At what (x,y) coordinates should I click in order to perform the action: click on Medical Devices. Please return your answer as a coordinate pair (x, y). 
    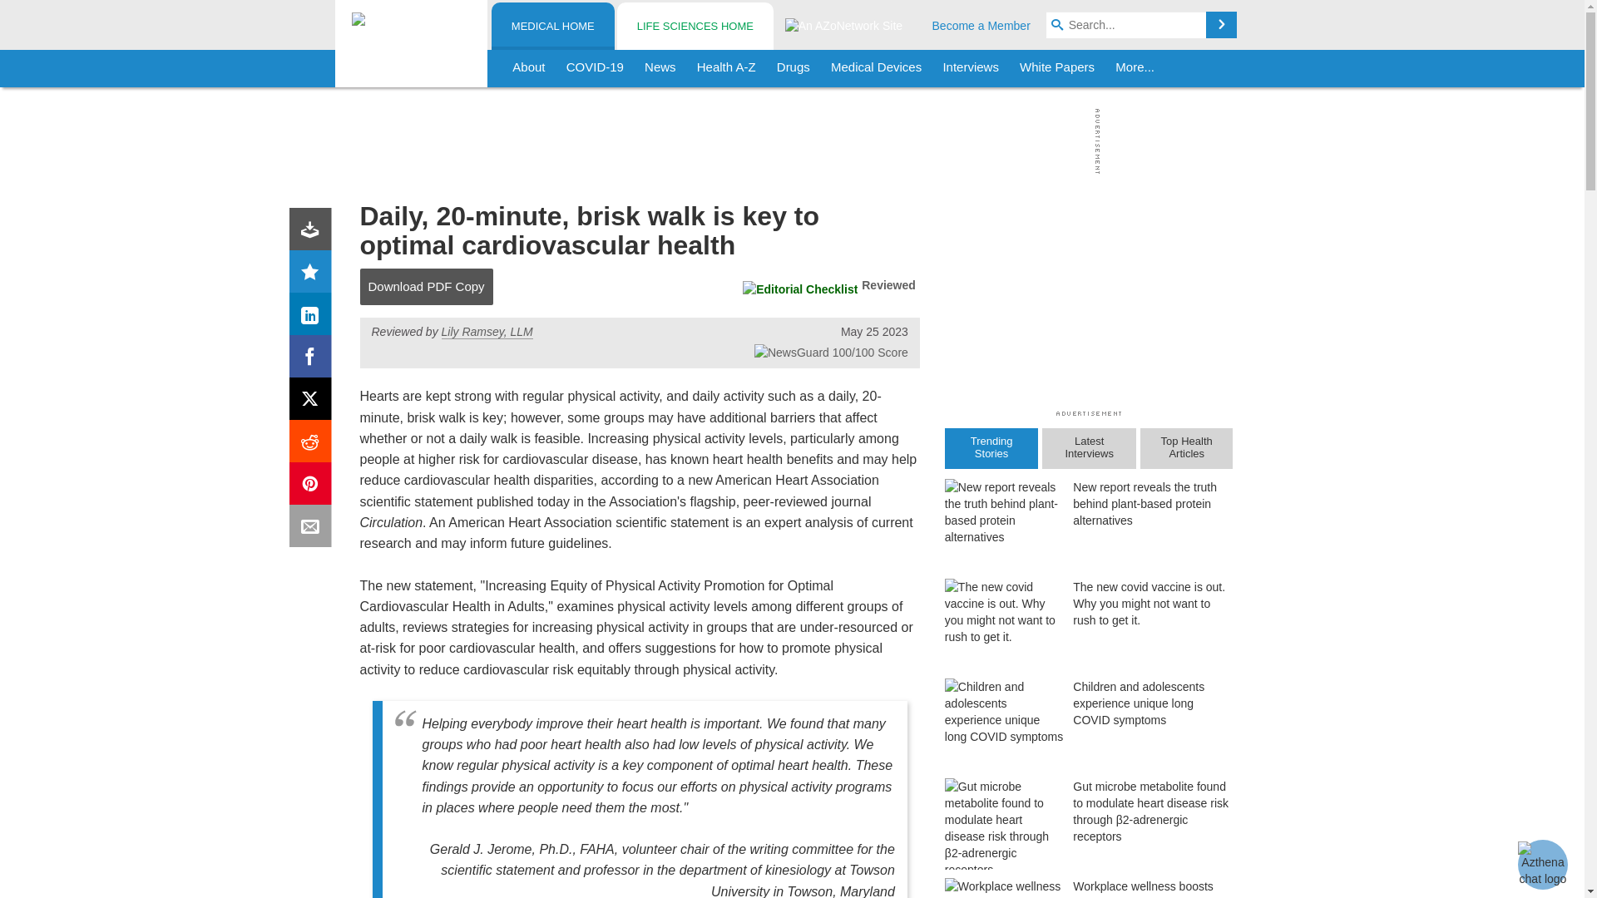
    Looking at the image, I should click on (875, 68).